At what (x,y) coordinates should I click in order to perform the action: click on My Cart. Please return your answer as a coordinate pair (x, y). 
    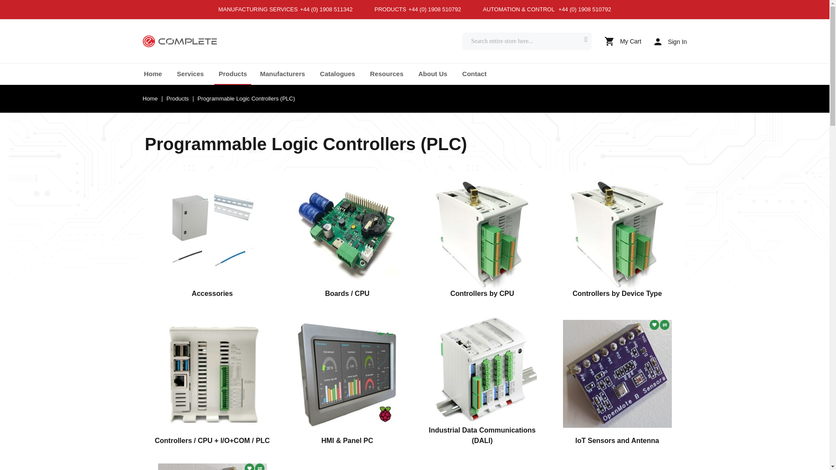
    Looking at the image, I should click on (623, 41).